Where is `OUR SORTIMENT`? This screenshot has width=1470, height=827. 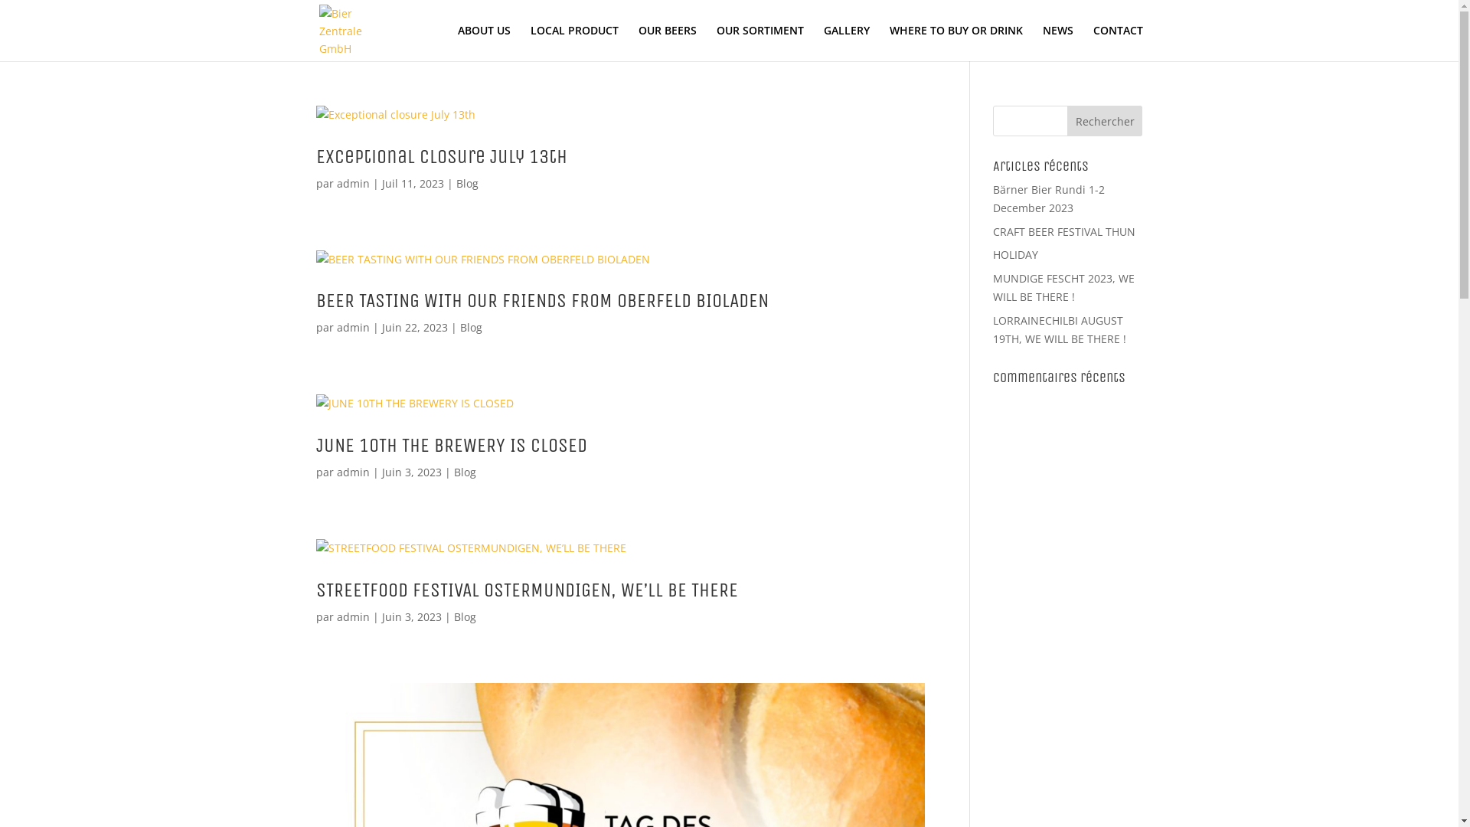
OUR SORTIMENT is located at coordinates (760, 43).